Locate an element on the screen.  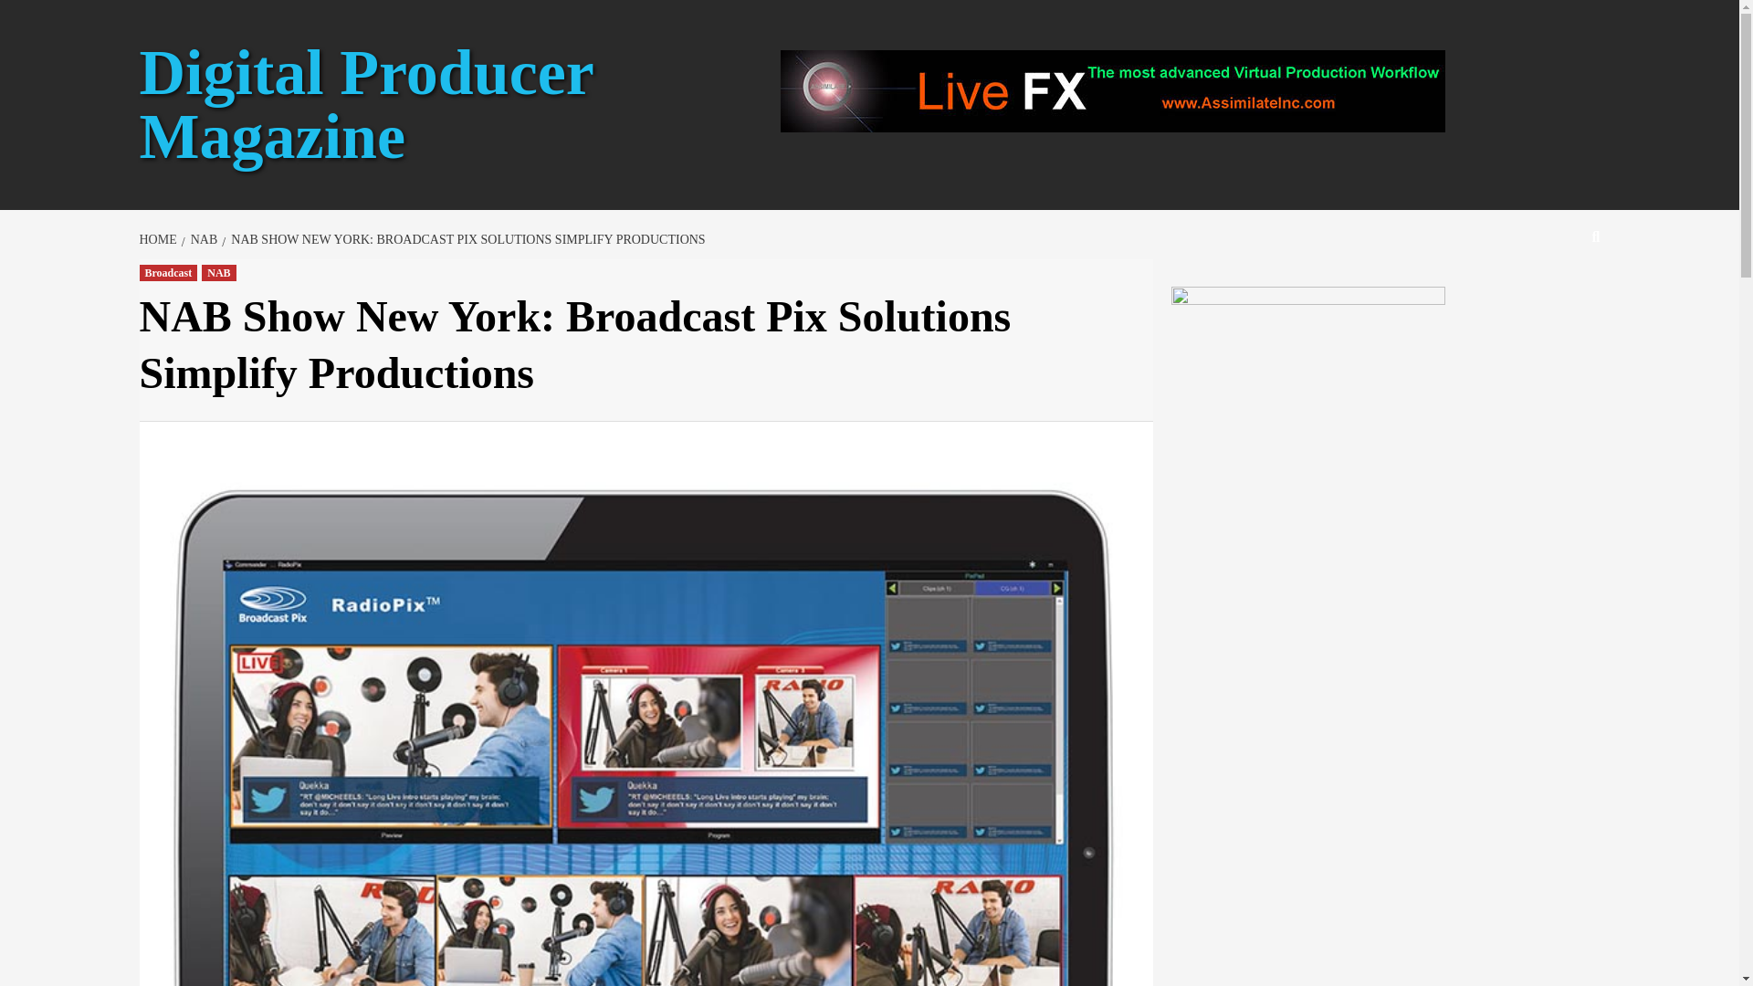
NAB is located at coordinates (217, 272).